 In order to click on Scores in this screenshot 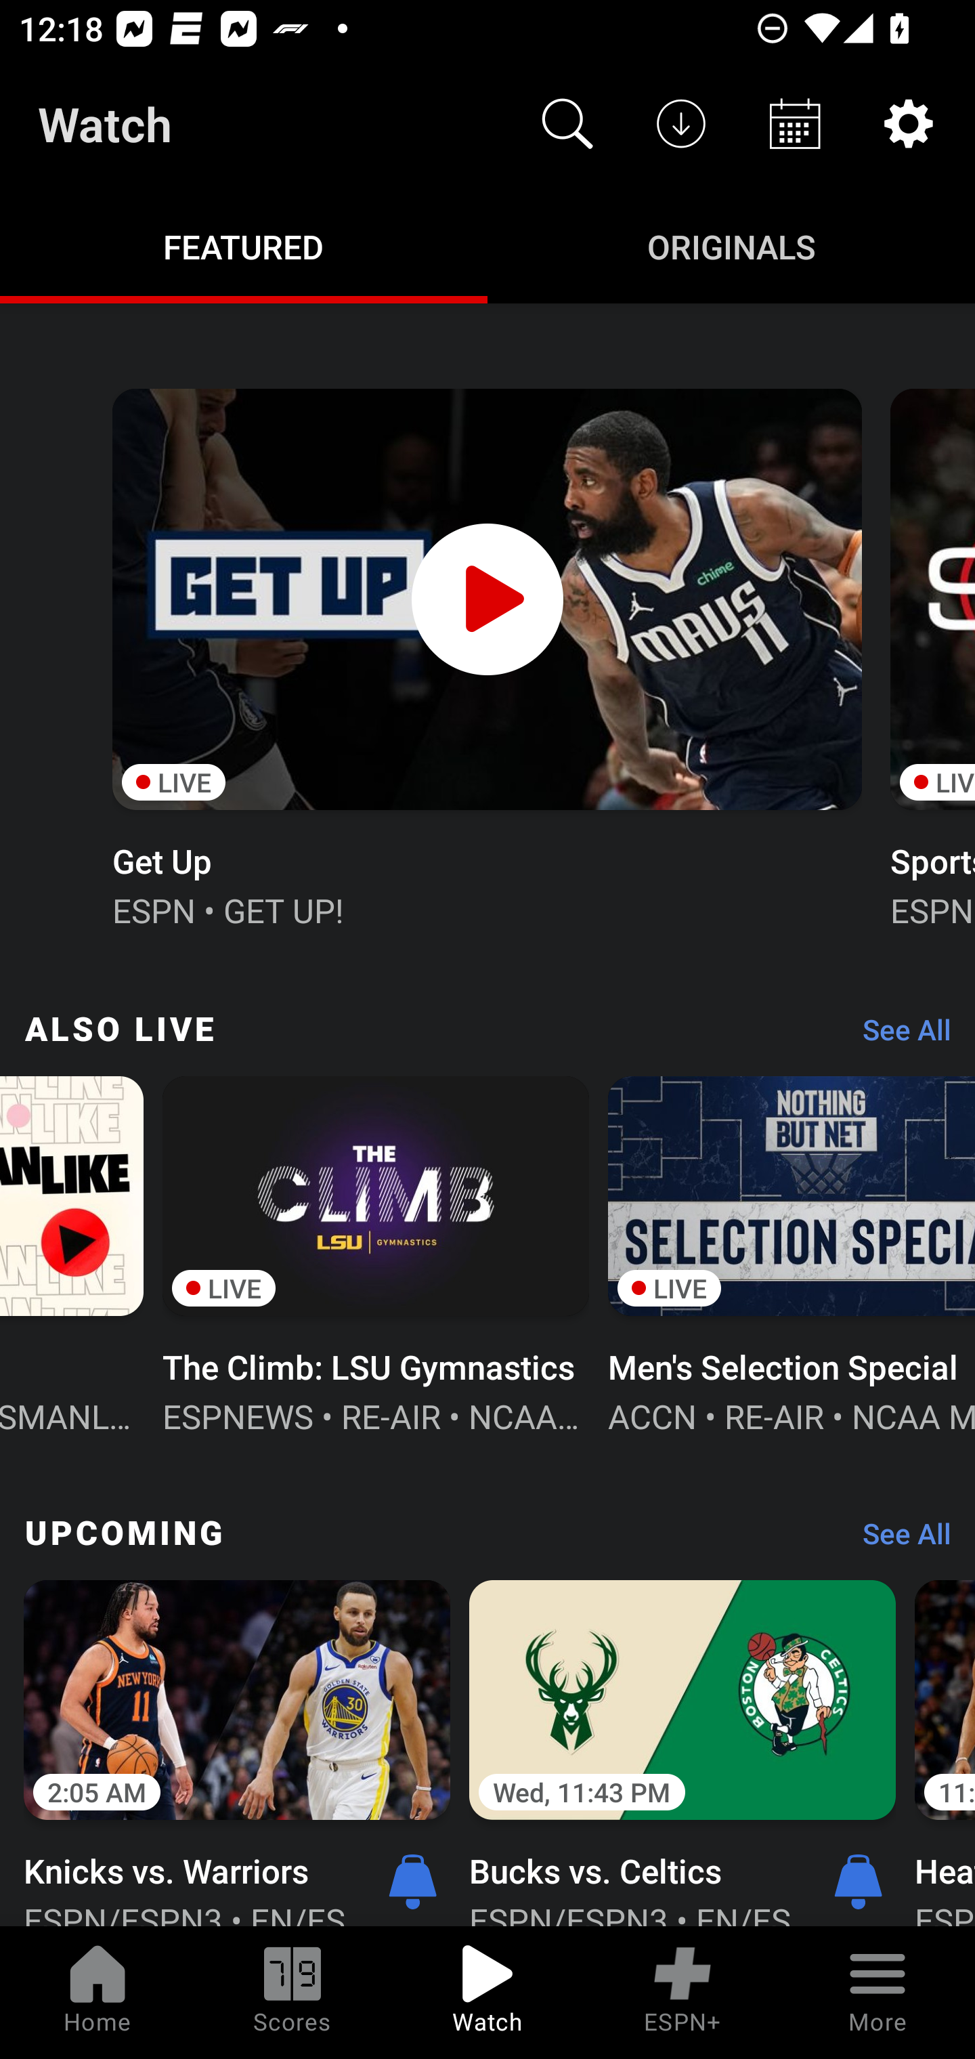, I will do `click(292, 1993)`.